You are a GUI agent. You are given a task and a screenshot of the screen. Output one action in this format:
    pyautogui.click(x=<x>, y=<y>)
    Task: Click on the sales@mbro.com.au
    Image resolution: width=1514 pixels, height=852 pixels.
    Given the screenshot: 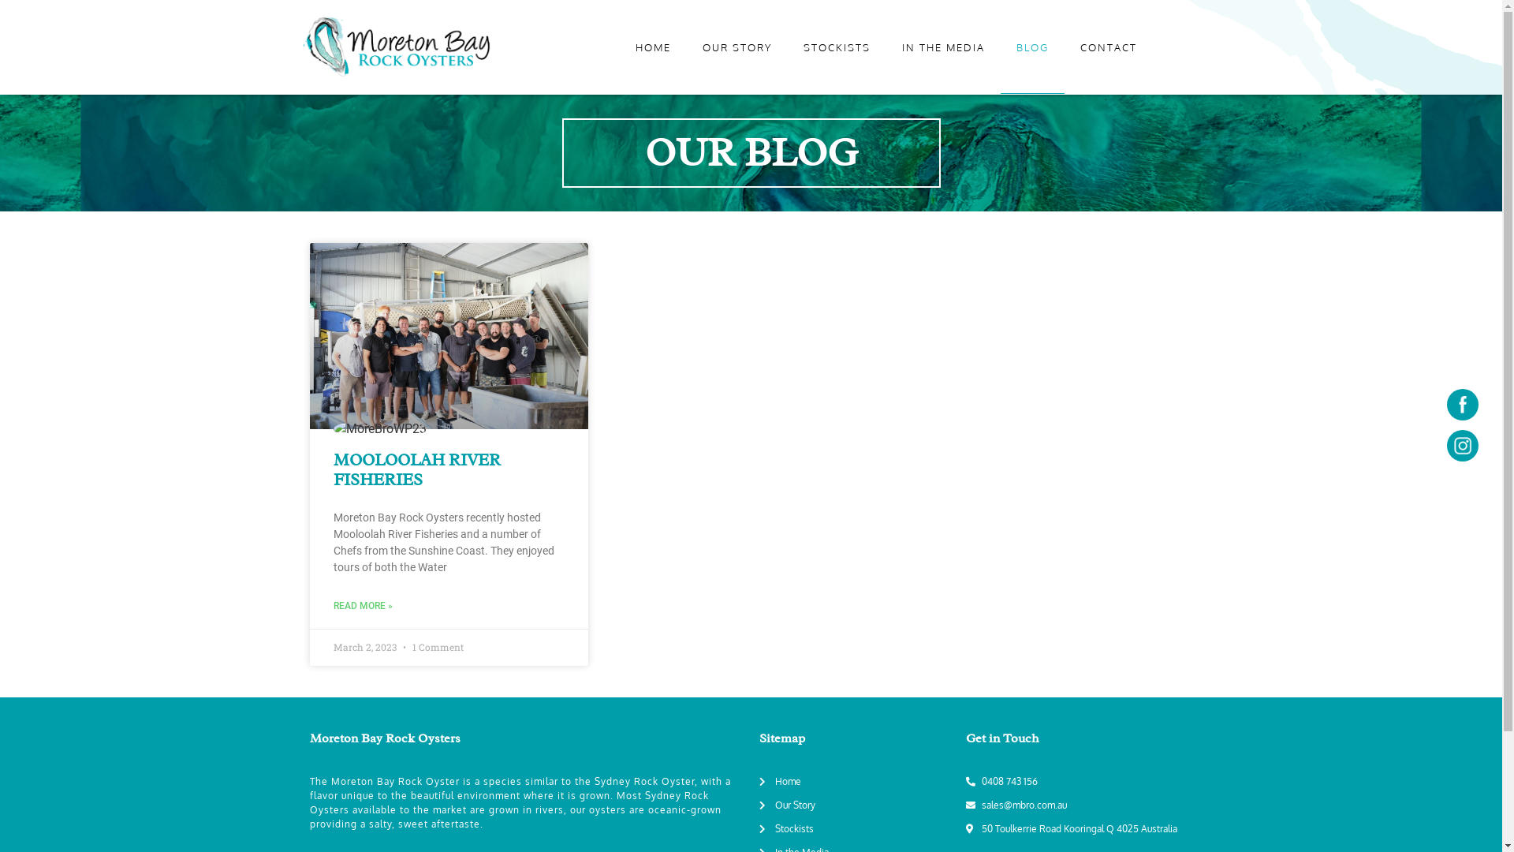 What is the action you would take?
    pyautogui.click(x=1076, y=805)
    